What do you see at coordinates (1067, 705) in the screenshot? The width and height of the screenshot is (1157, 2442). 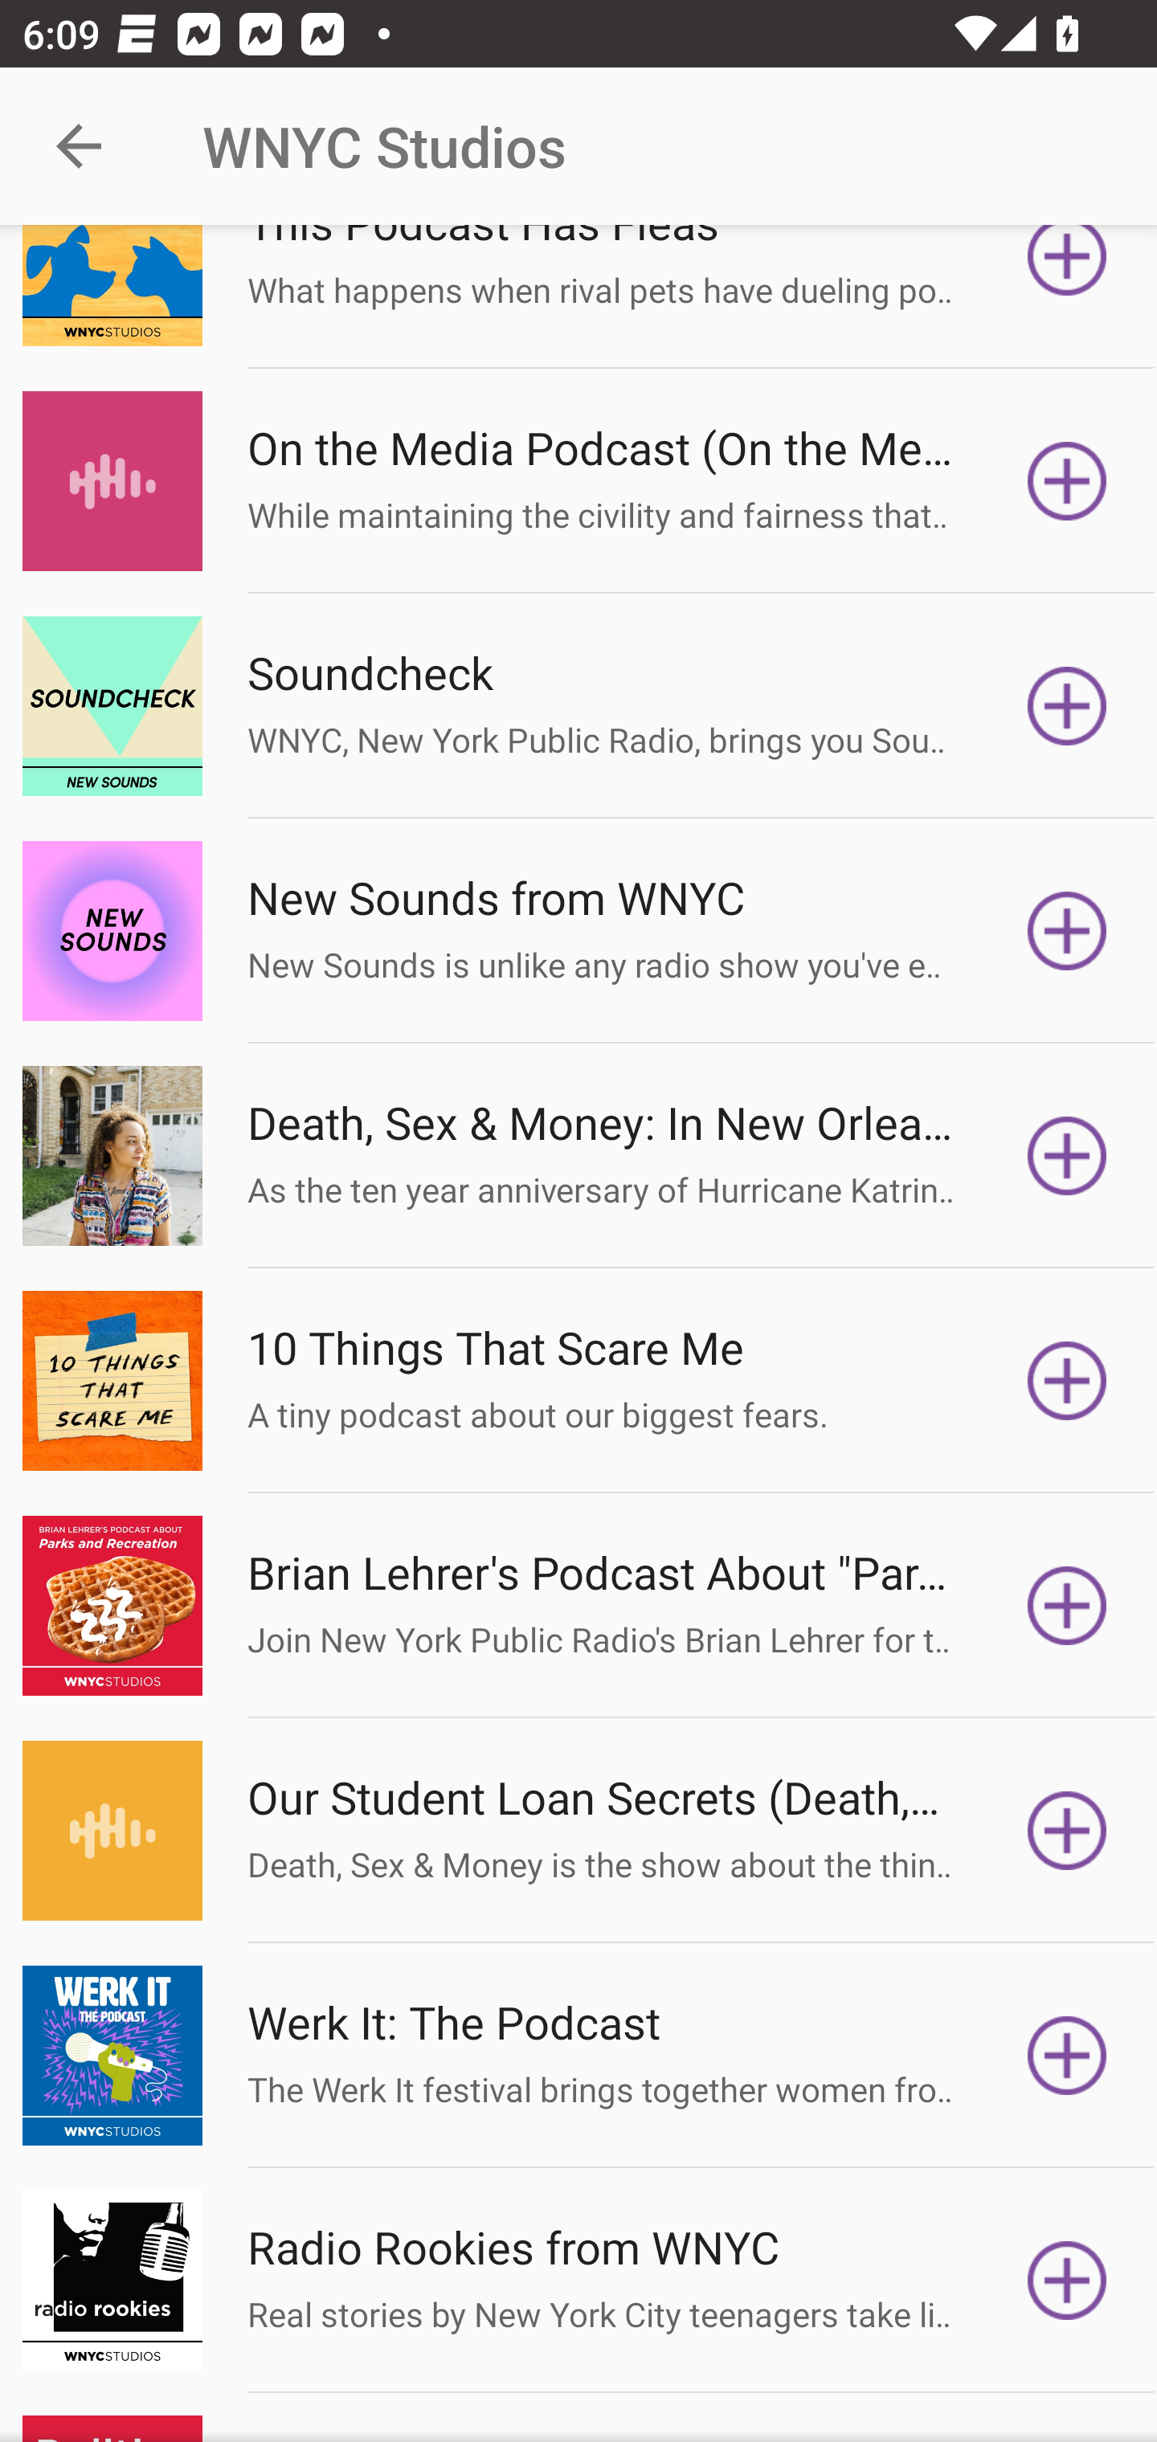 I see `Subscribe` at bounding box center [1067, 705].